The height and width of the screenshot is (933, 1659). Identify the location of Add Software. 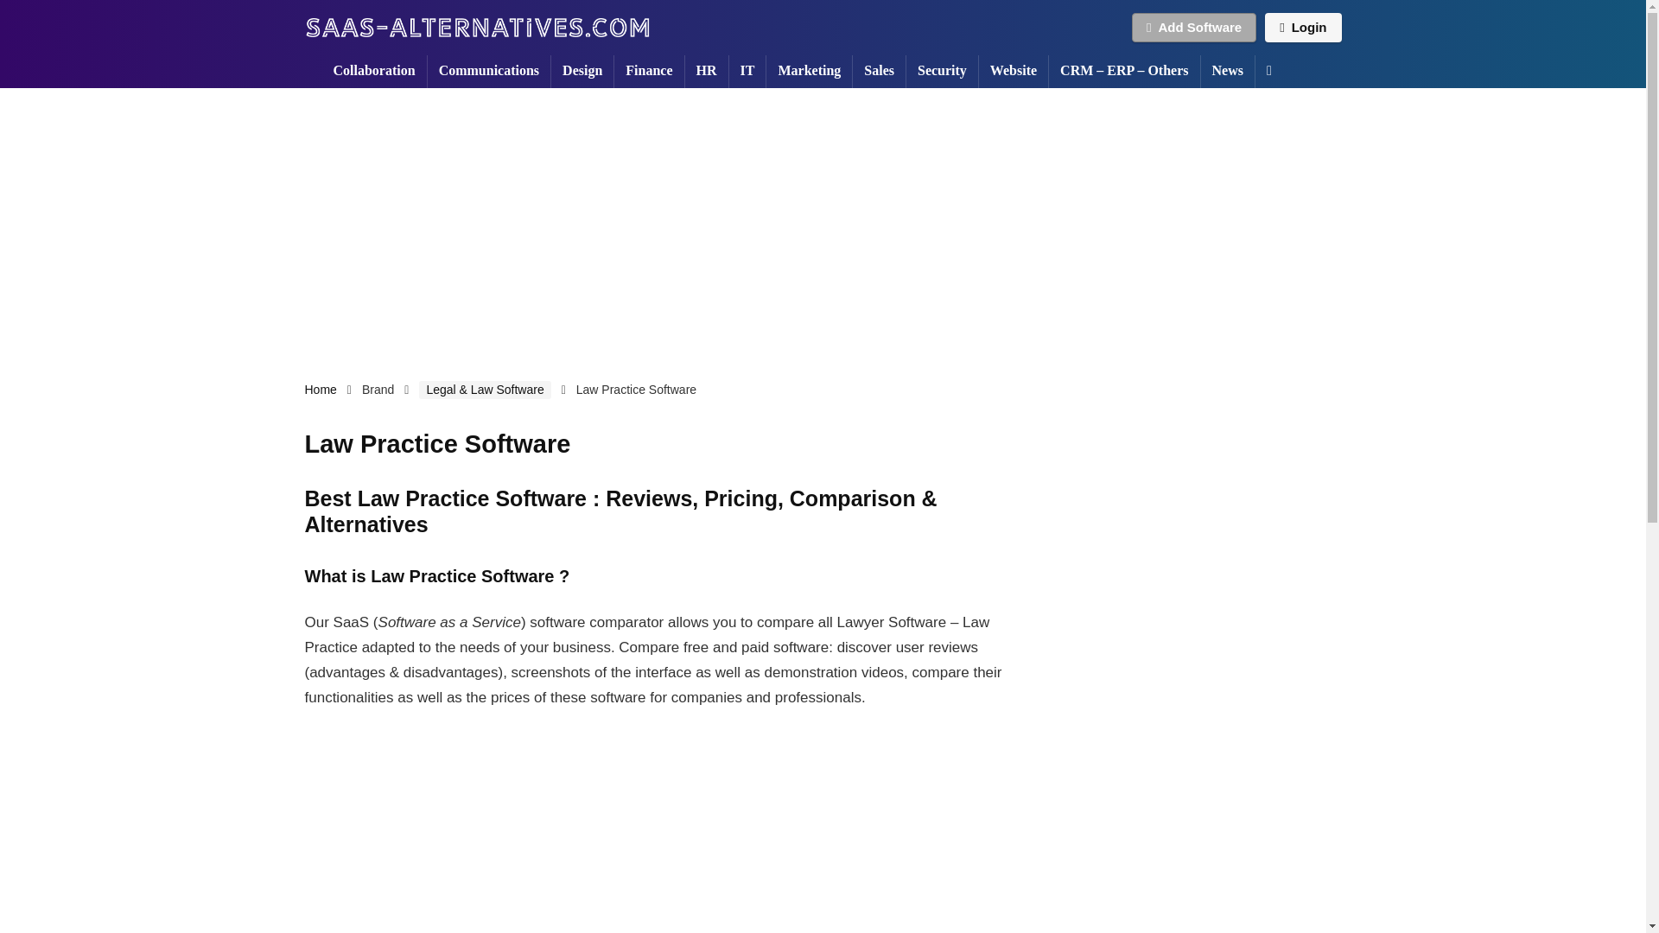
(1193, 28).